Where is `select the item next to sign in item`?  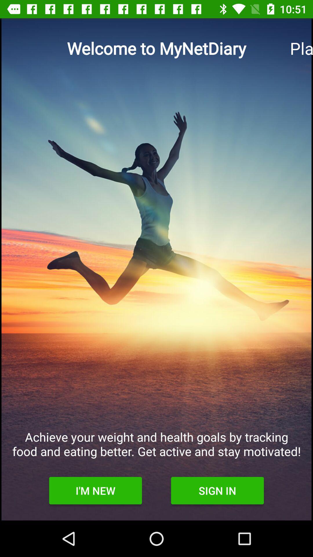
select the item next to sign in item is located at coordinates (95, 491).